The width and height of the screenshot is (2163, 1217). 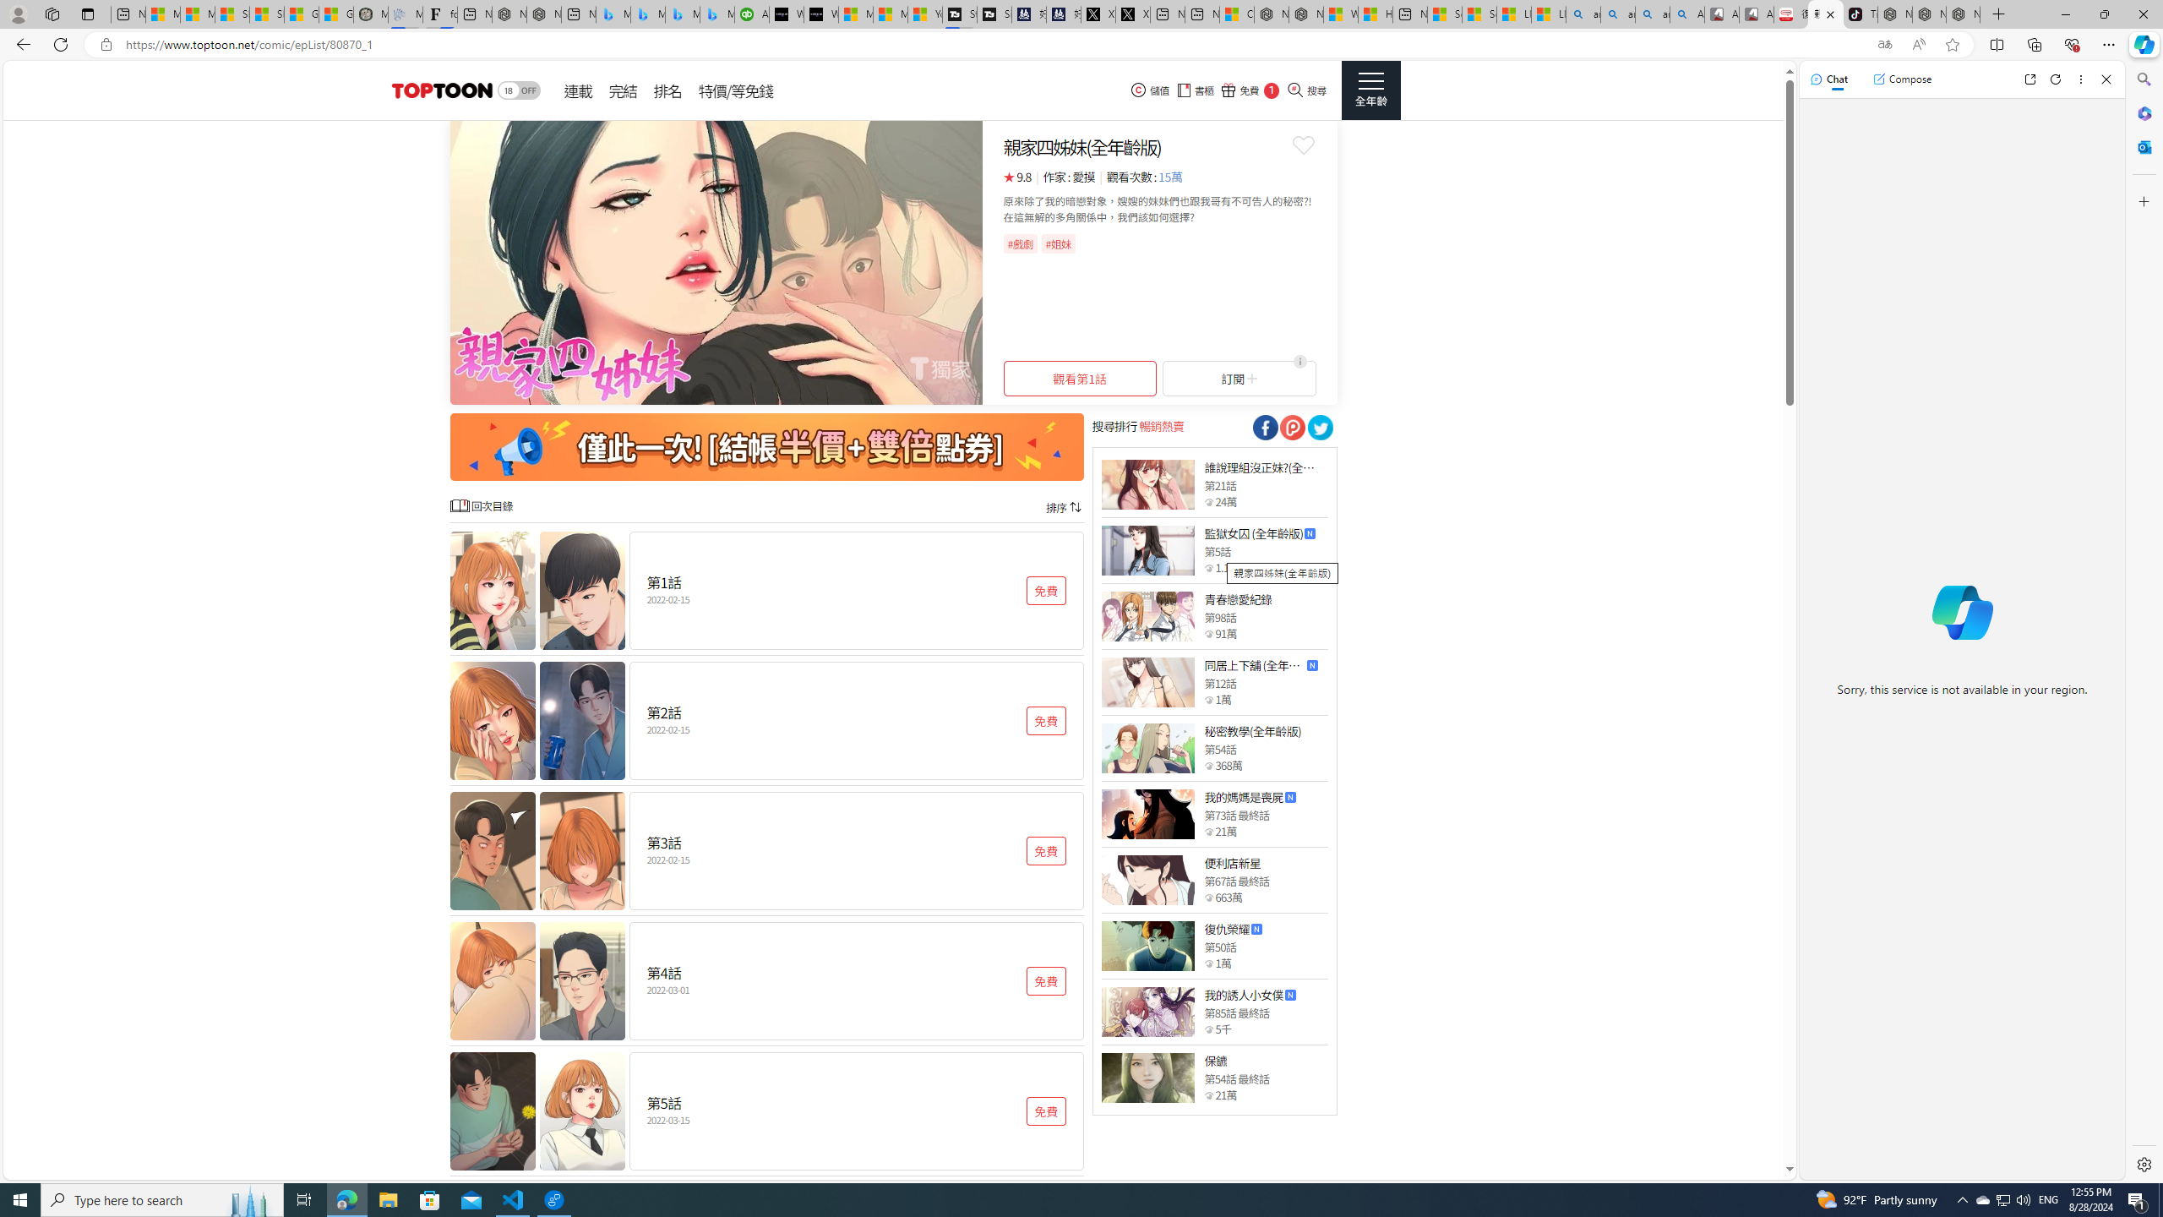 What do you see at coordinates (752, 14) in the screenshot?
I see `Accounting Software for Accountants, CPAs and Bookkeepers` at bounding box center [752, 14].